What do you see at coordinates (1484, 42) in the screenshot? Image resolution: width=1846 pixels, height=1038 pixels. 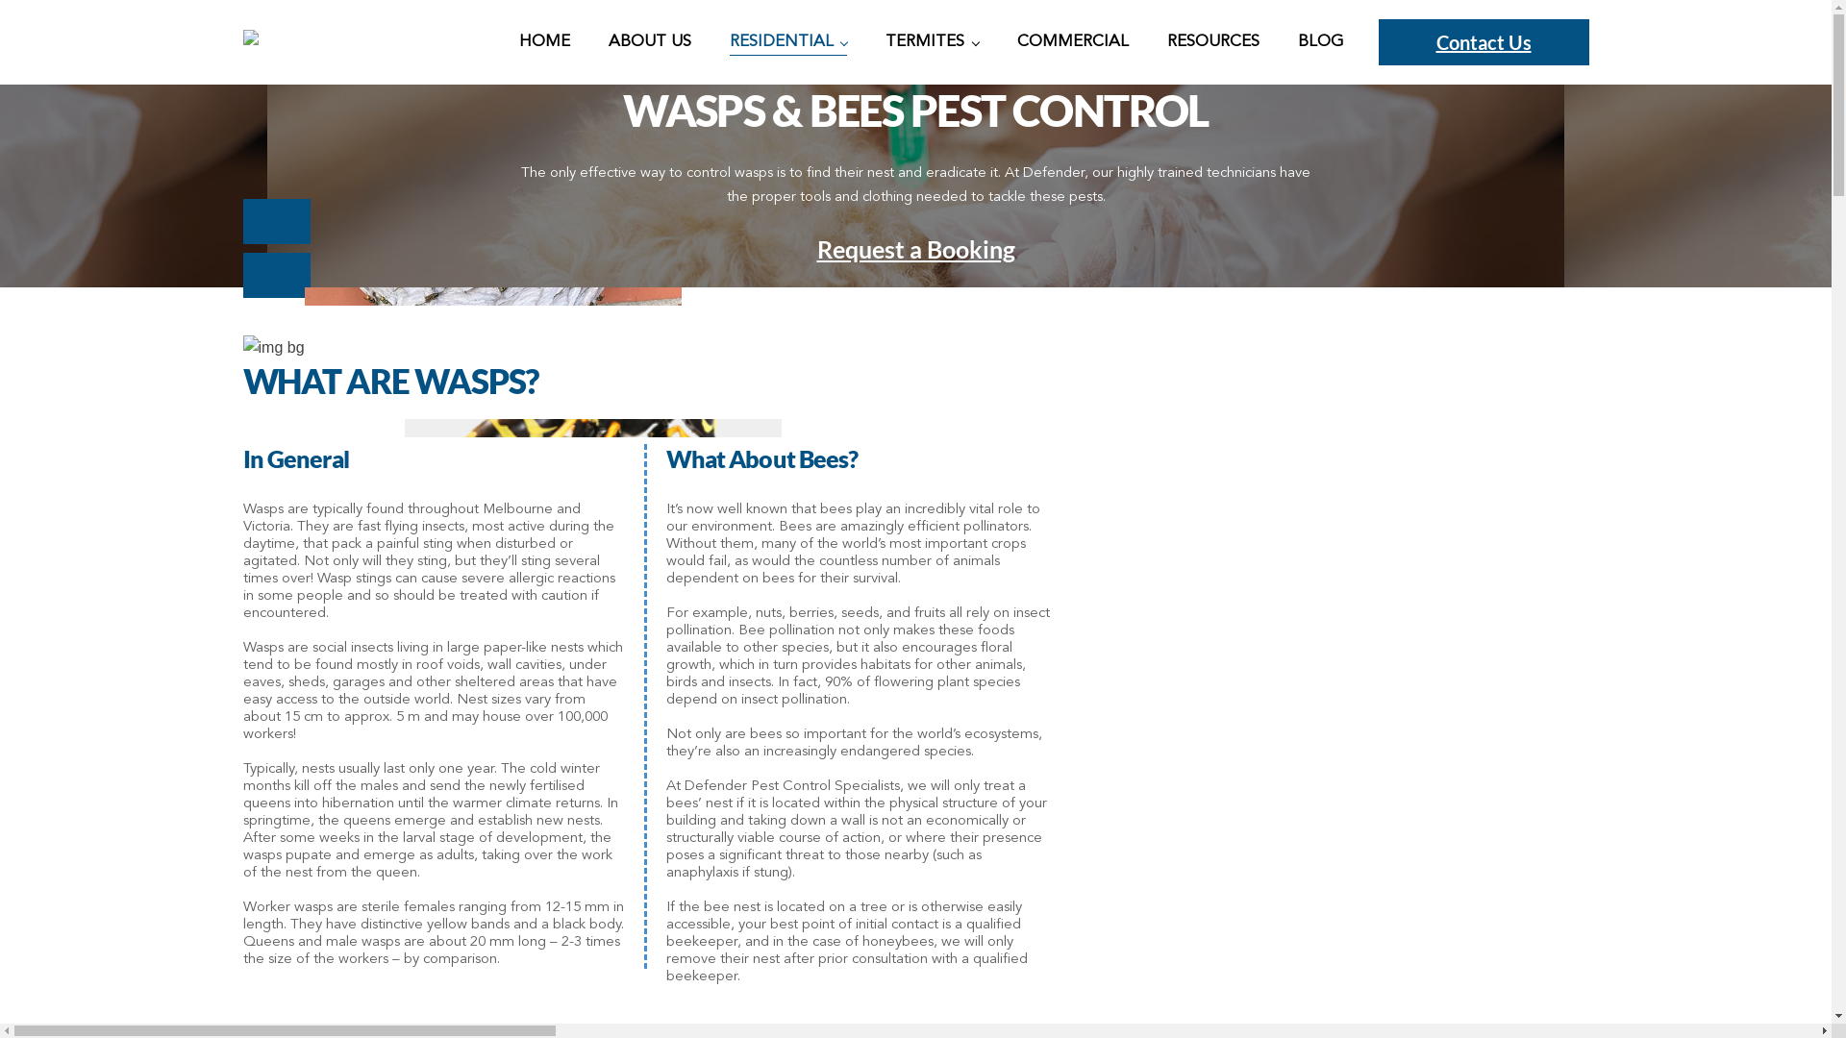 I see `Contact Us` at bounding box center [1484, 42].